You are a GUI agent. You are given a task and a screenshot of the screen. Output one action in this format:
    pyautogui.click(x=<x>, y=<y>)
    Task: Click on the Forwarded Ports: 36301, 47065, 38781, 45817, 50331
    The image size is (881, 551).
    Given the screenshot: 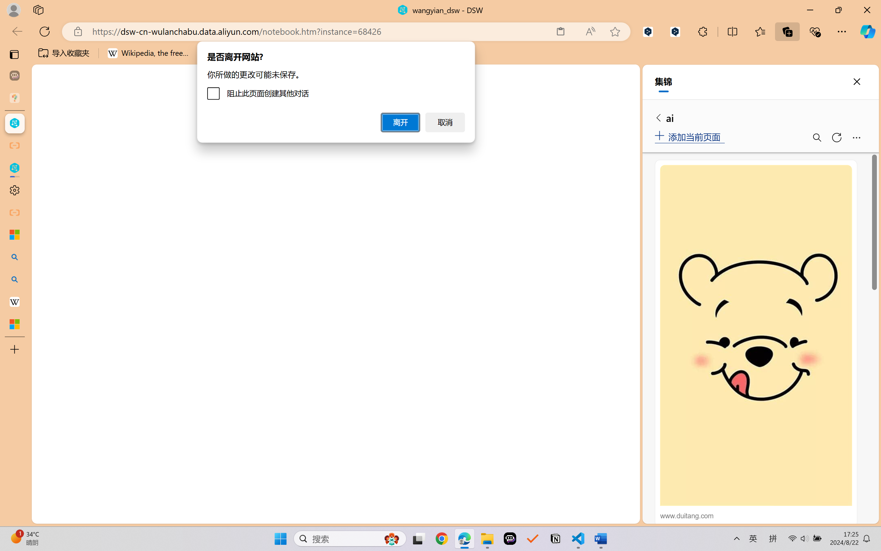 What is the action you would take?
    pyautogui.click(x=107, y=516)
    